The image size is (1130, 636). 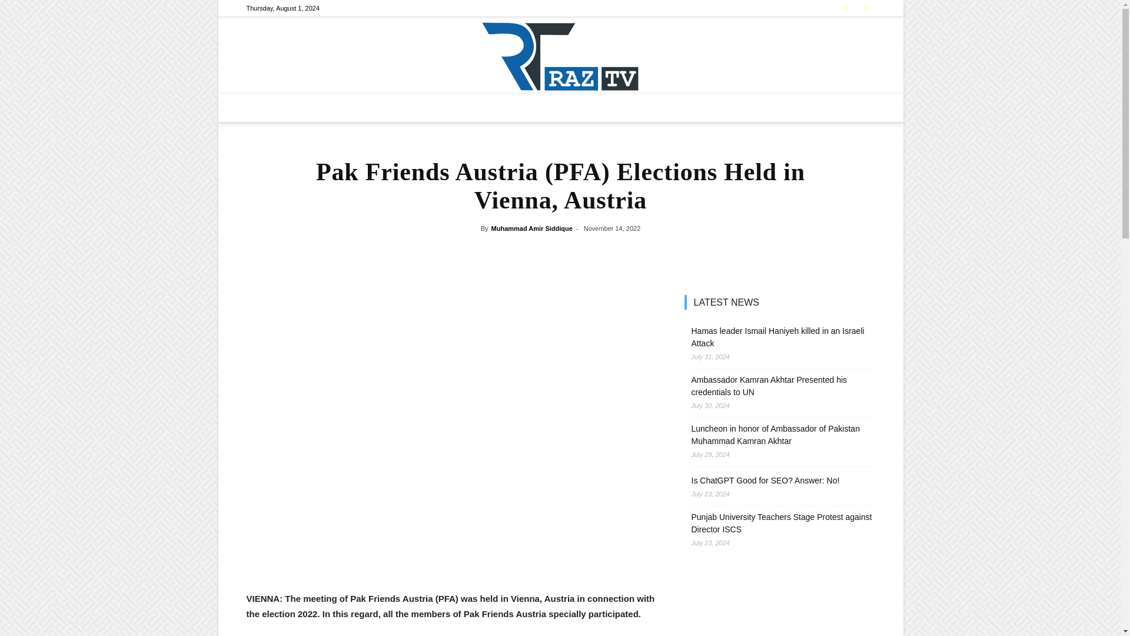 I want to click on Liberland, so click(x=519, y=107).